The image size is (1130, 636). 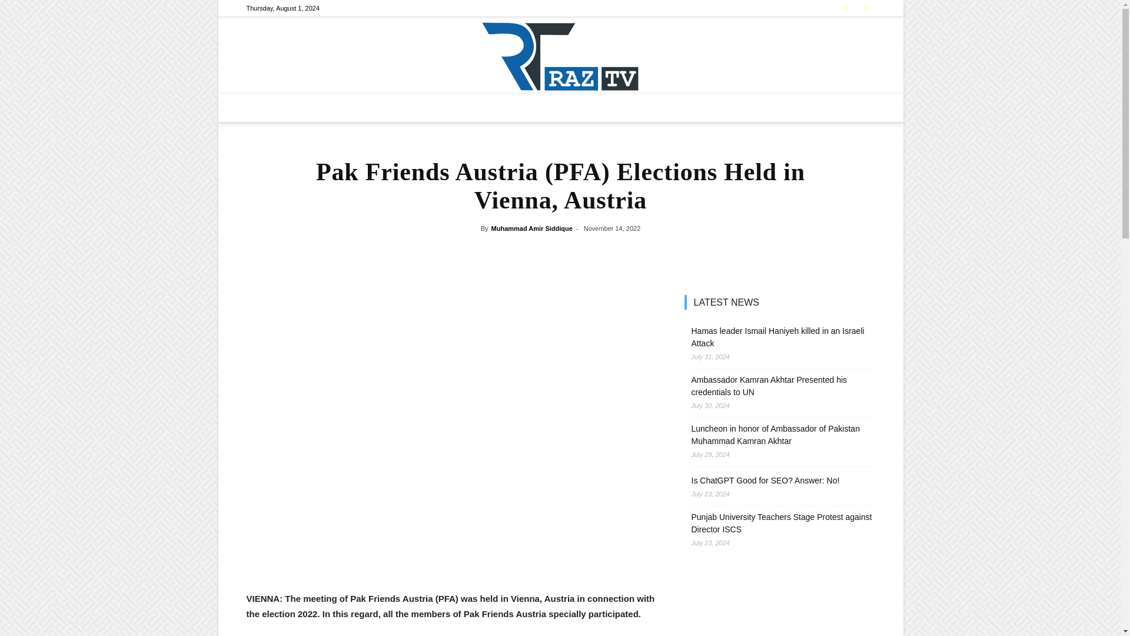 I want to click on Liberland, so click(x=519, y=107).